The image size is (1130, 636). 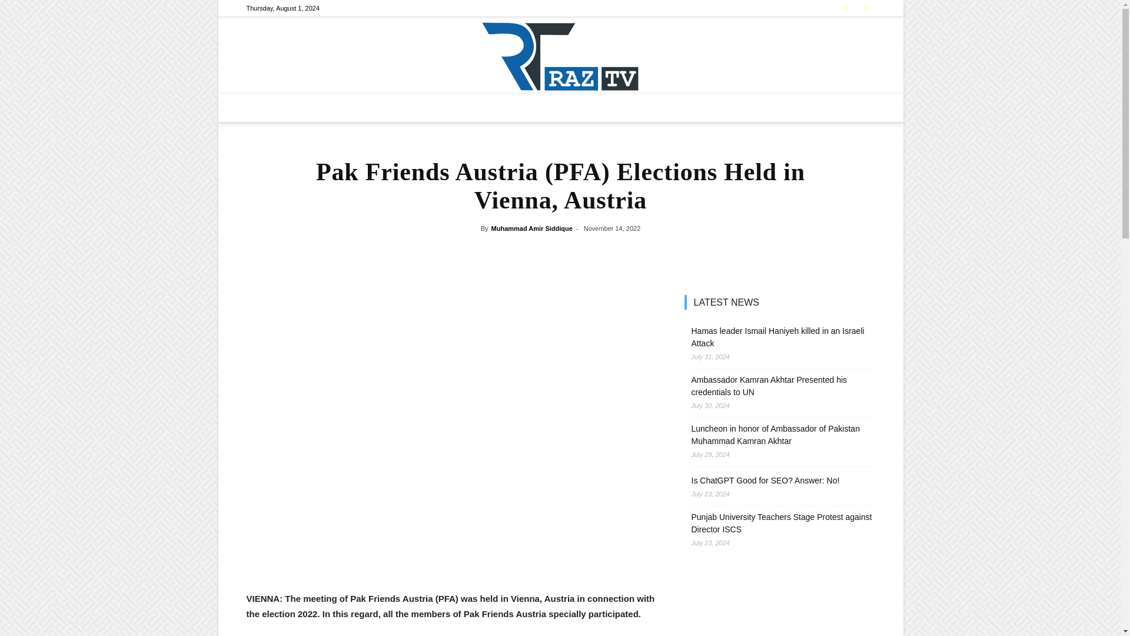 I want to click on Liberland, so click(x=519, y=107).